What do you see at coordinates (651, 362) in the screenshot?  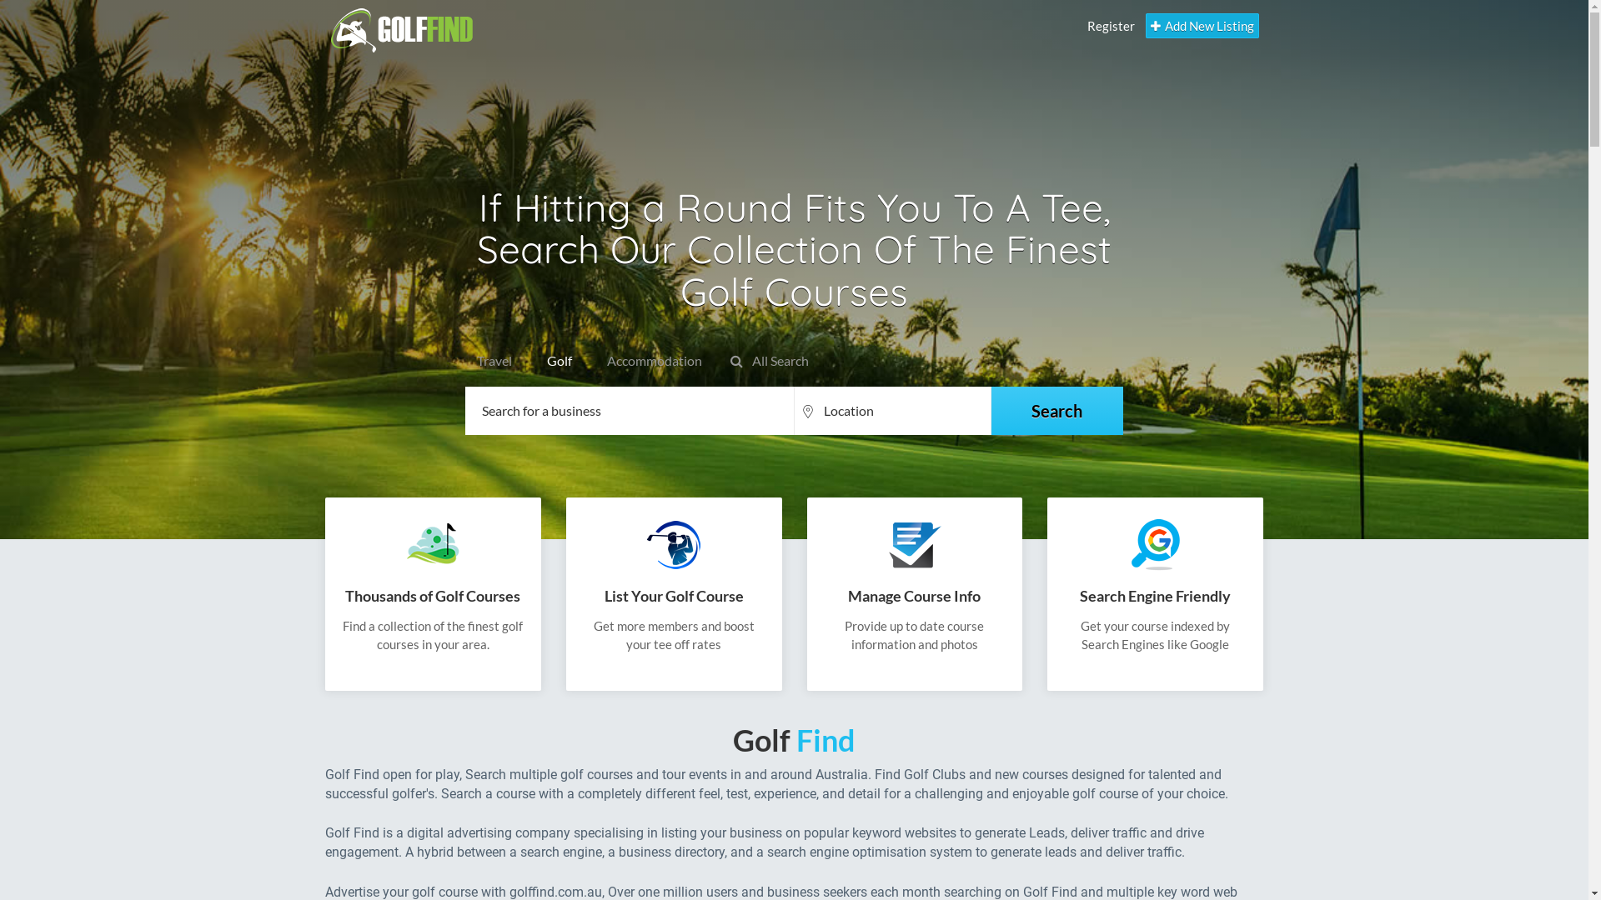 I see `Accommodation` at bounding box center [651, 362].